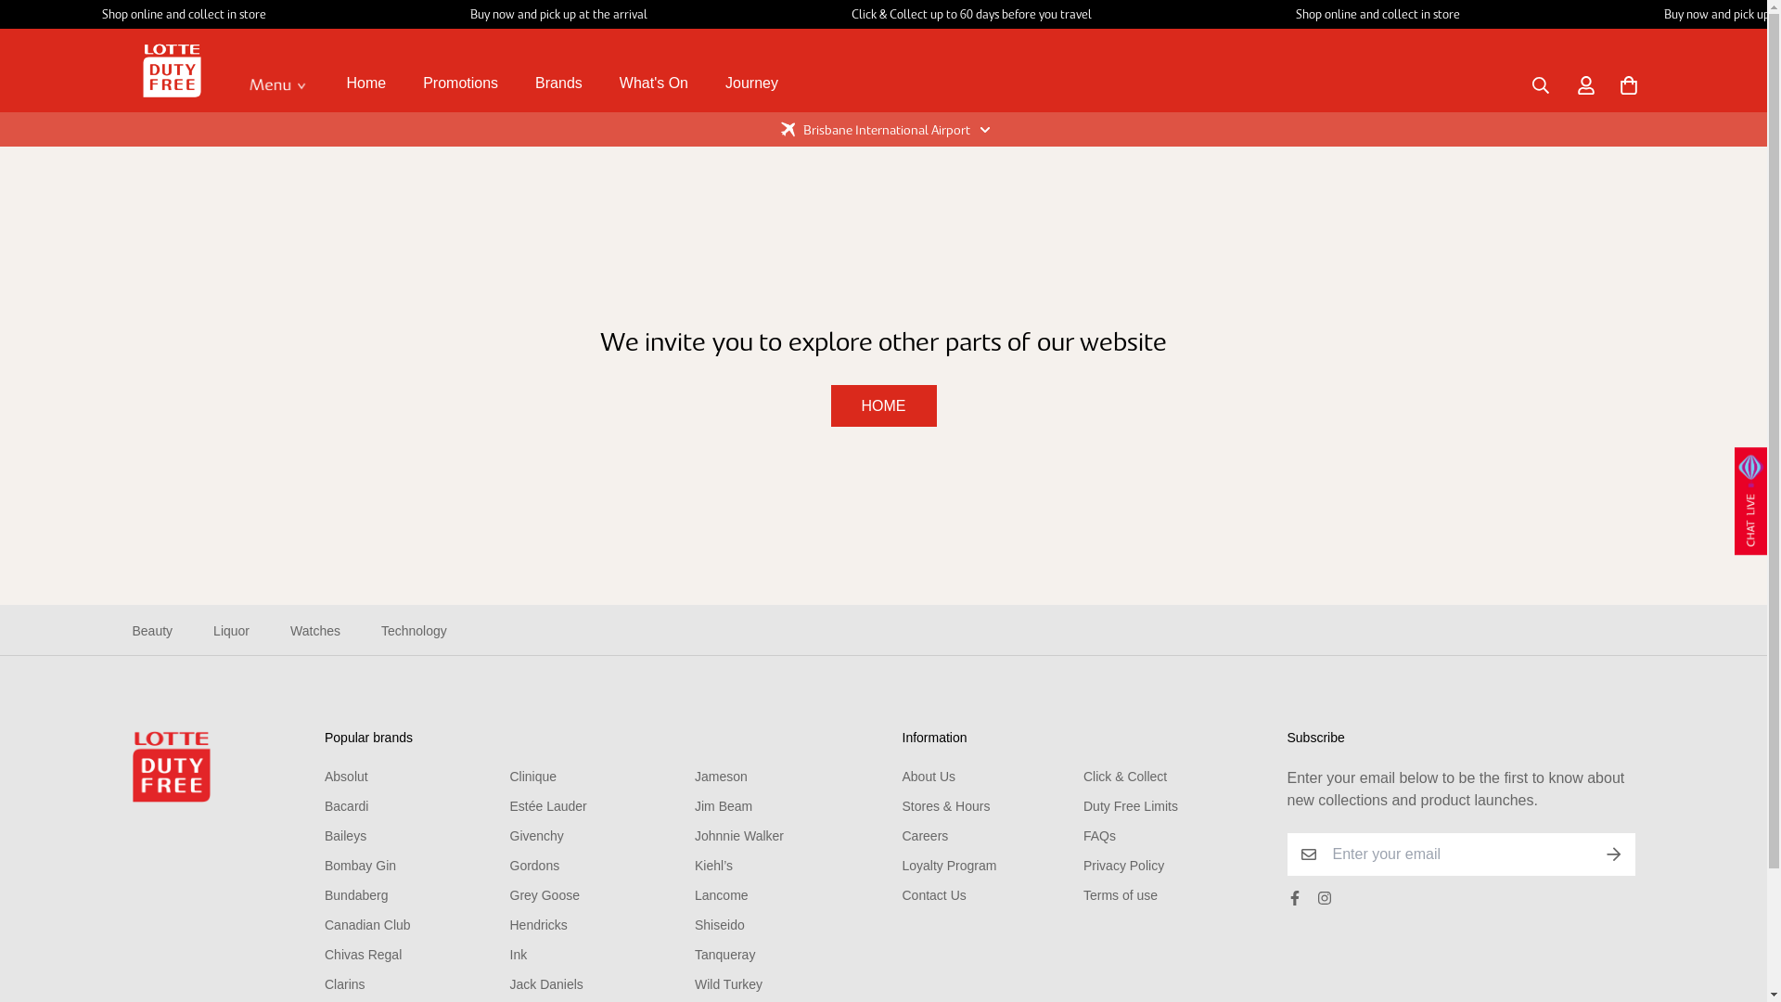 The height and width of the screenshot is (1002, 1781). I want to click on Clarins, so click(345, 984).